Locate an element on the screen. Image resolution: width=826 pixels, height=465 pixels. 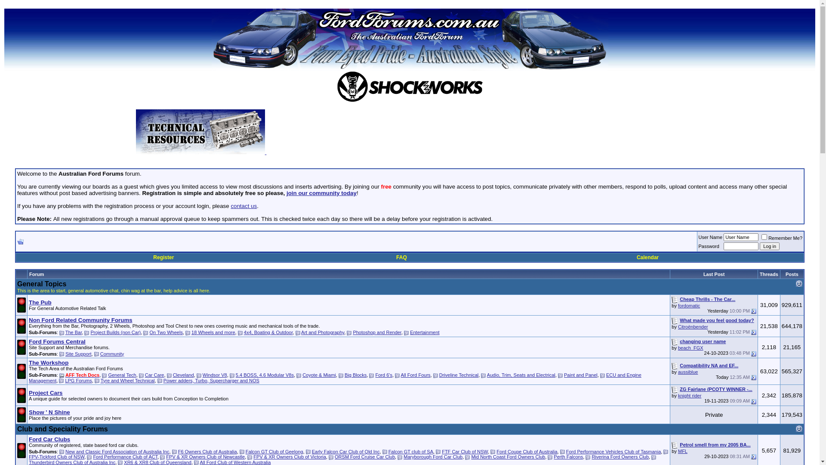
FTF Car Club of NSW is located at coordinates (465, 452).